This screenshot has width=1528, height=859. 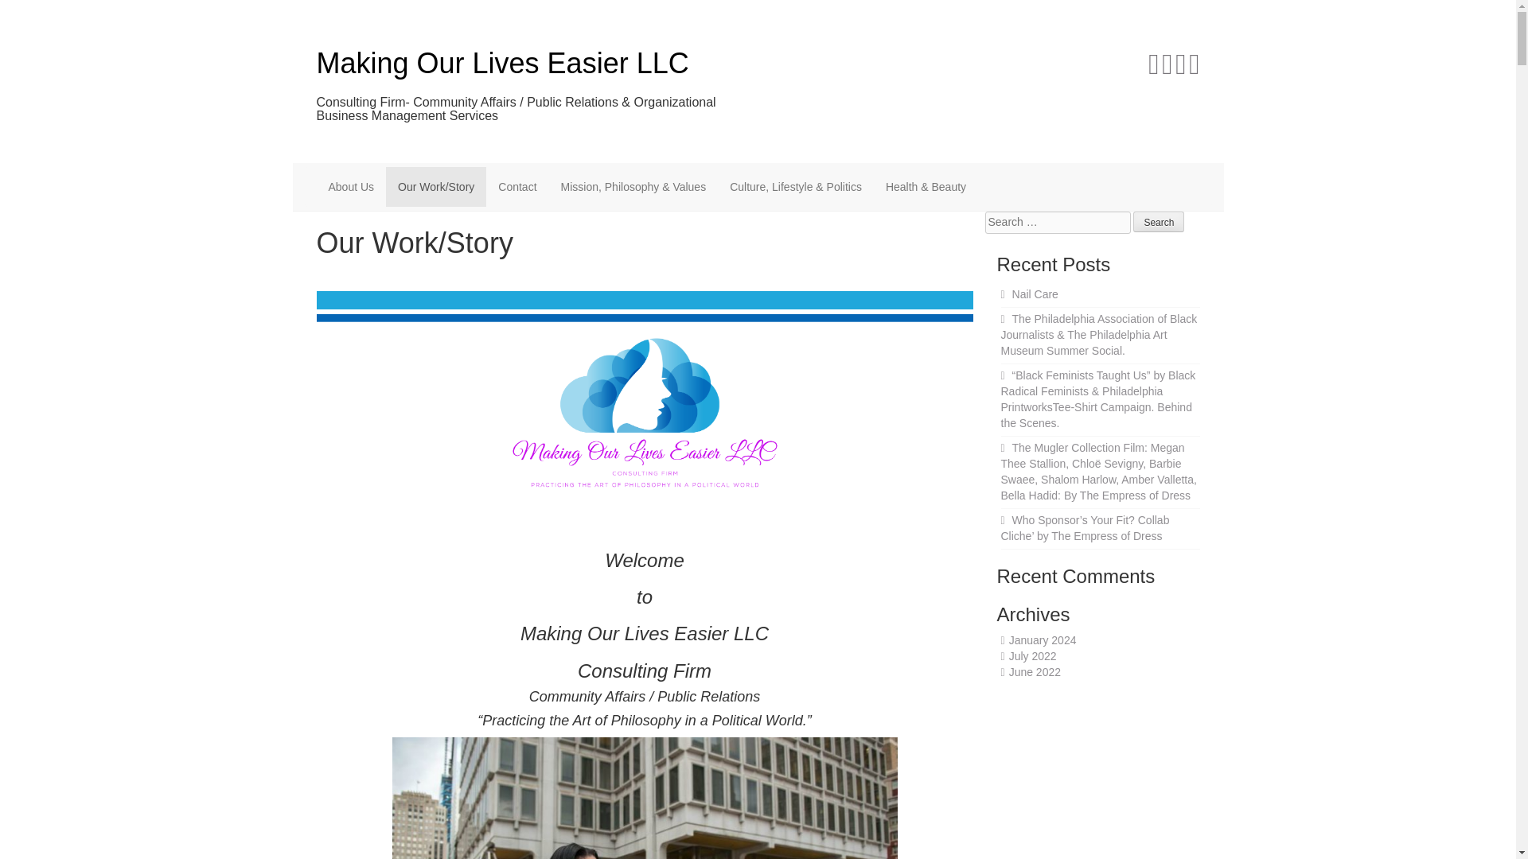 What do you see at coordinates (517, 186) in the screenshot?
I see `Contact` at bounding box center [517, 186].